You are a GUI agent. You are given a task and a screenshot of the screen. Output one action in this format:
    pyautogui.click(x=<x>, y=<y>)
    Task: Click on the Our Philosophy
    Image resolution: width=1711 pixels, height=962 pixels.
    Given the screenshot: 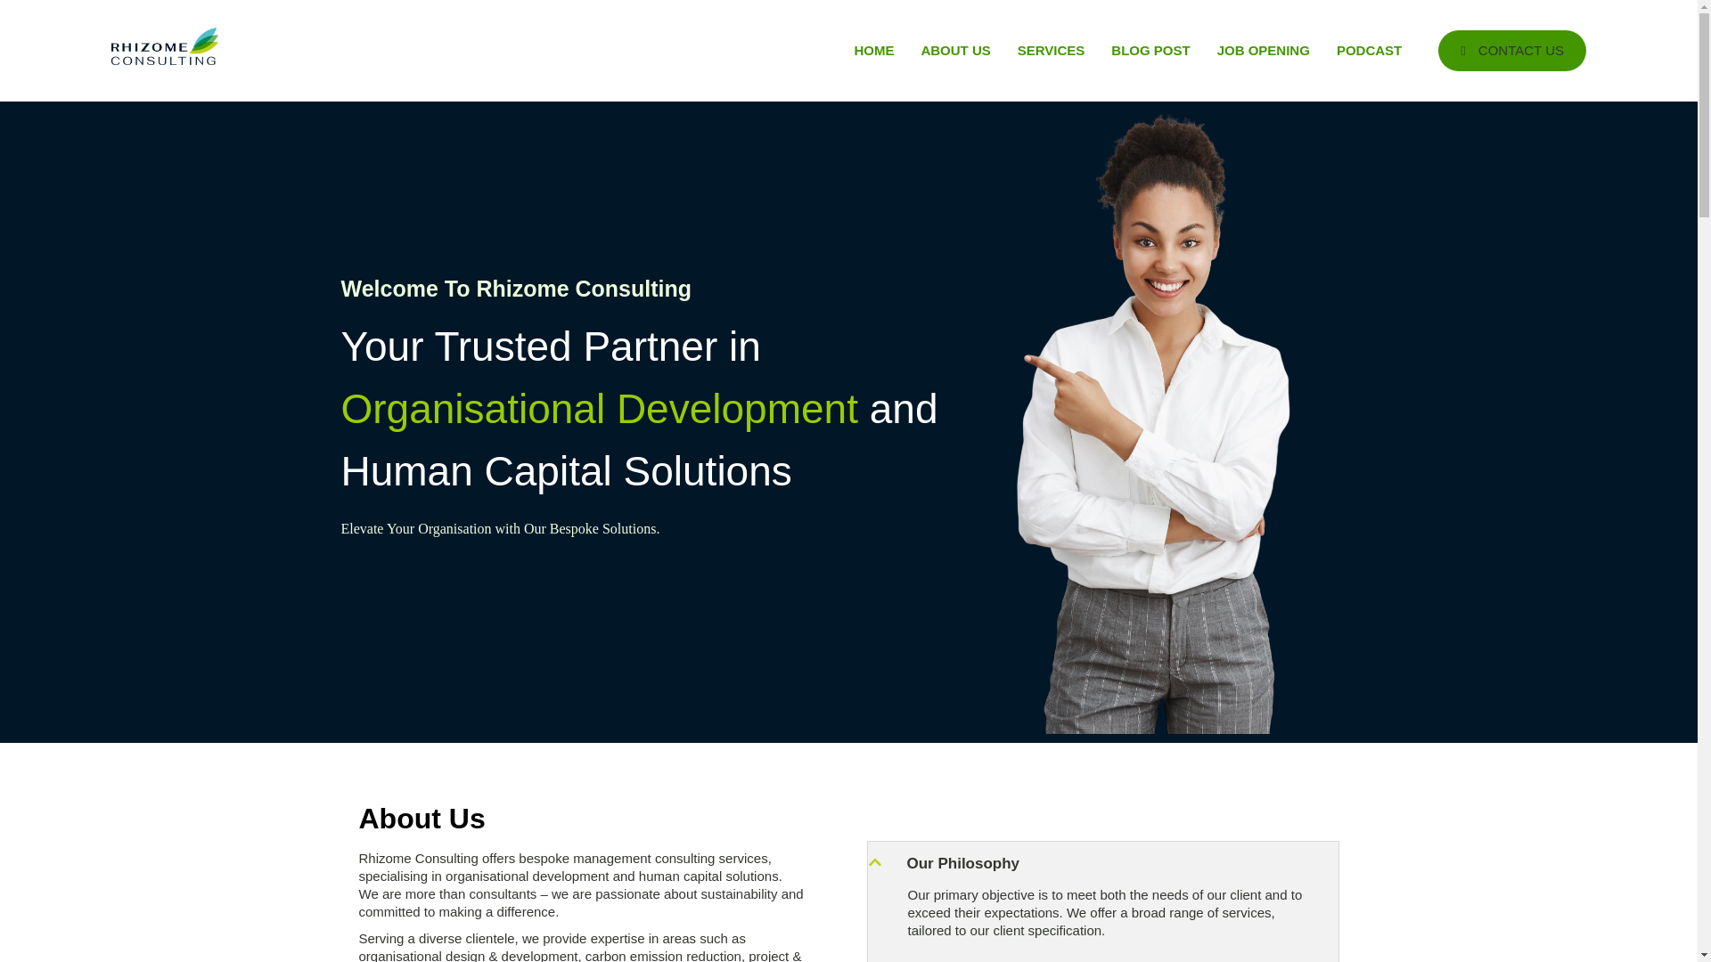 What is the action you would take?
    pyautogui.click(x=962, y=863)
    